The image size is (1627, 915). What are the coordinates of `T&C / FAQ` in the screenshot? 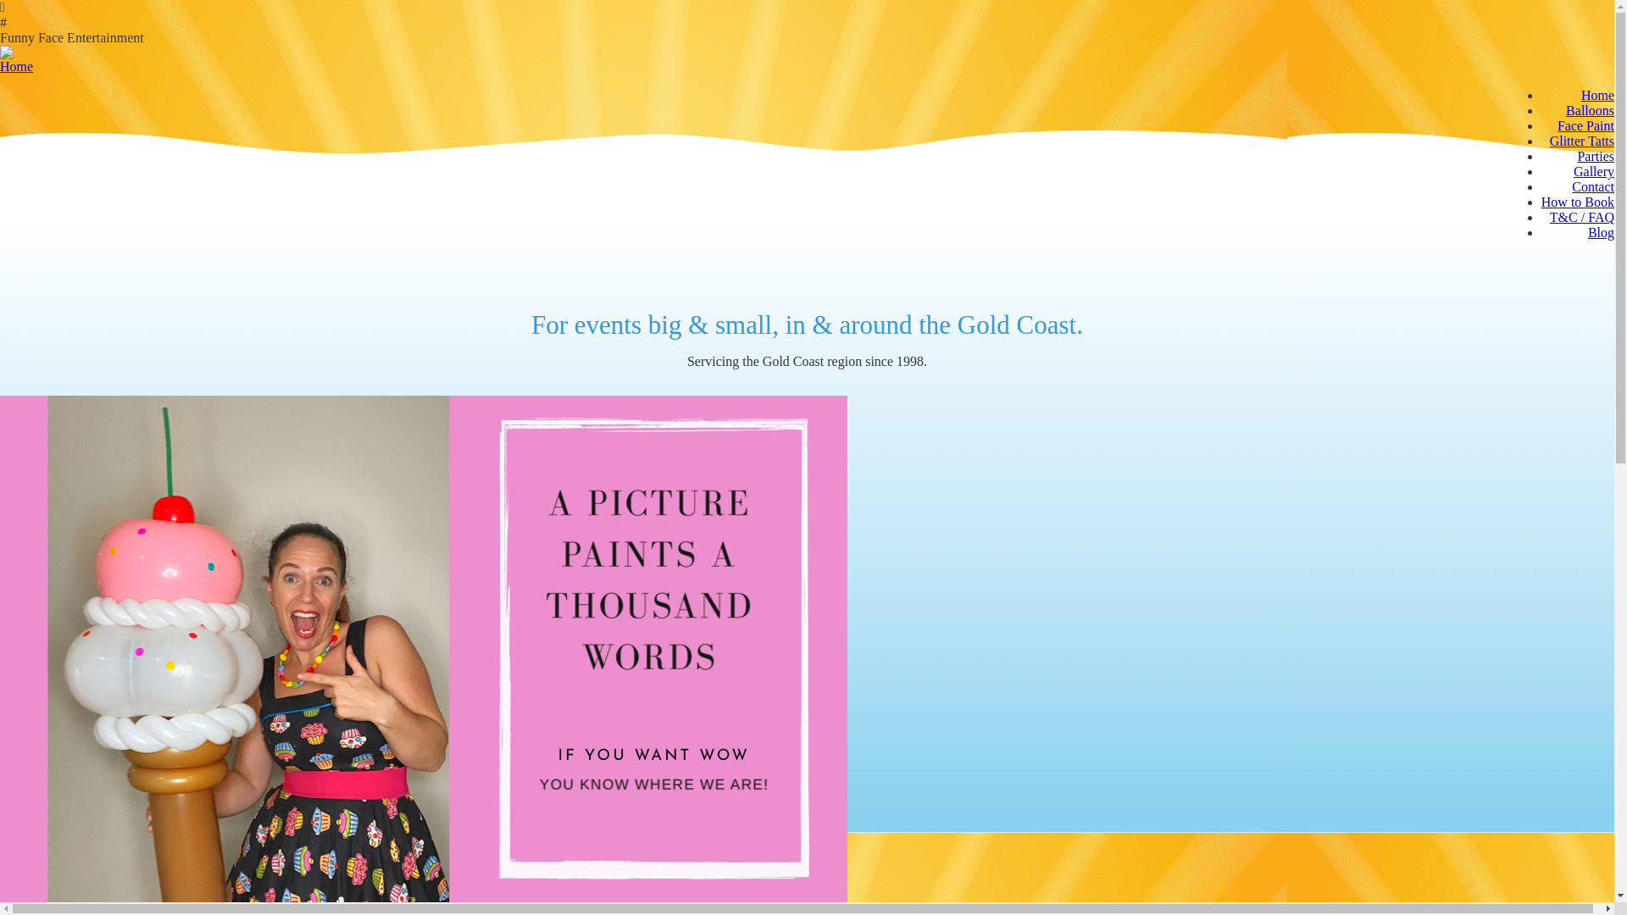 It's located at (1582, 217).